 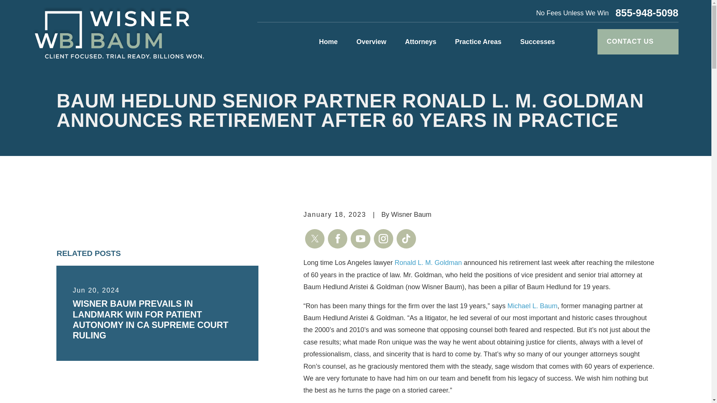 What do you see at coordinates (119, 32) in the screenshot?
I see `Home` at bounding box center [119, 32].